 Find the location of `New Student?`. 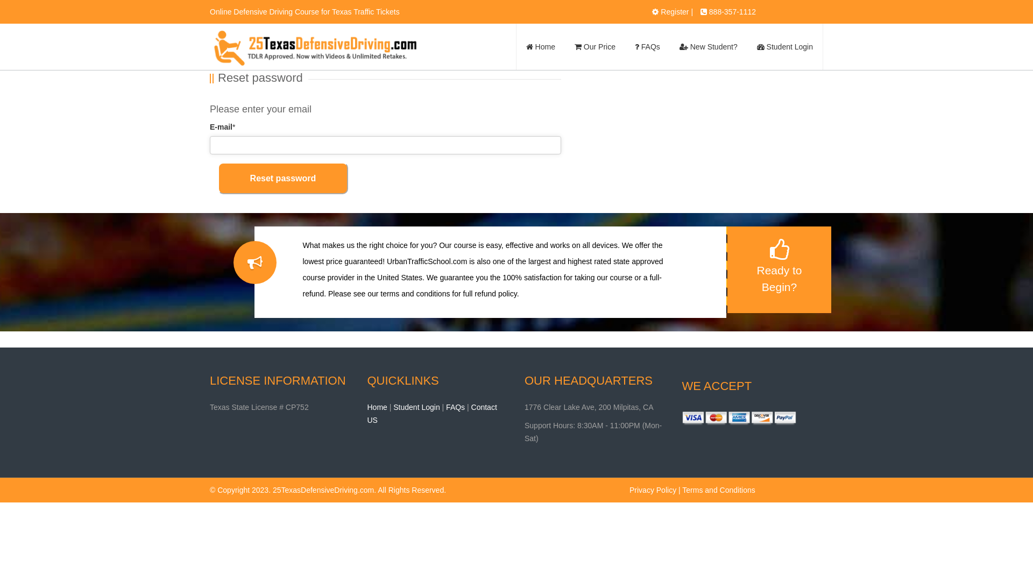

New Student? is located at coordinates (709, 47).